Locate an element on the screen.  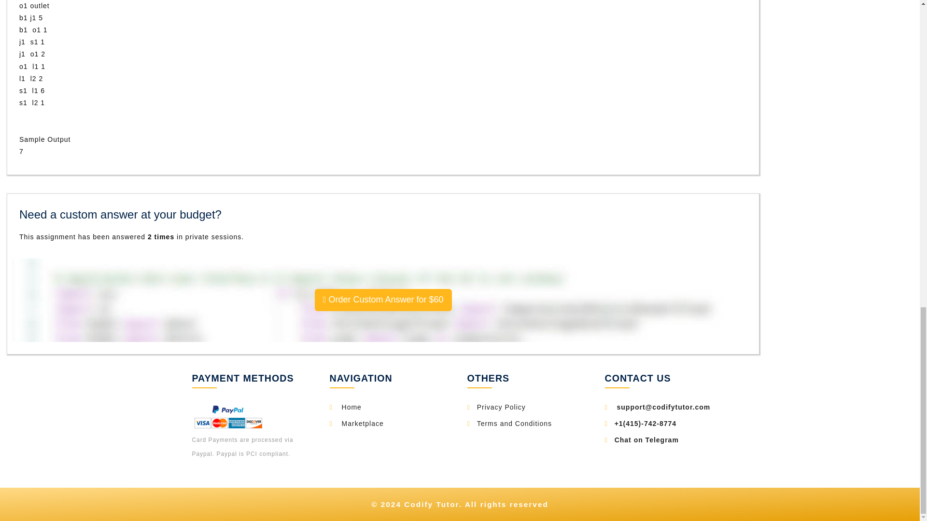
Privacy Policy is located at coordinates (501, 407).